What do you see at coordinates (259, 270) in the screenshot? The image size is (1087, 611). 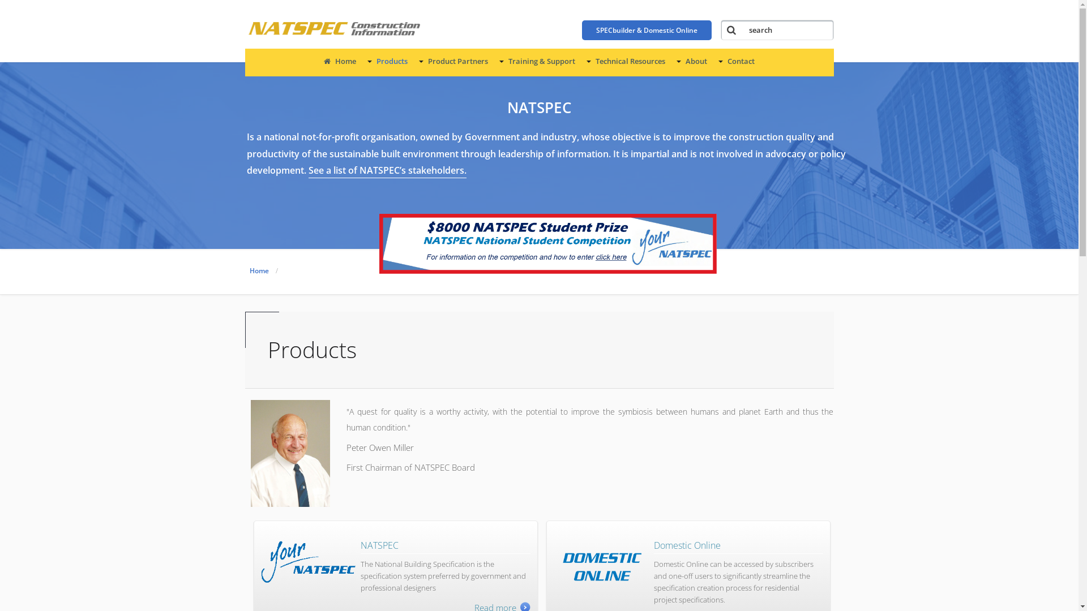 I see `Home` at bounding box center [259, 270].